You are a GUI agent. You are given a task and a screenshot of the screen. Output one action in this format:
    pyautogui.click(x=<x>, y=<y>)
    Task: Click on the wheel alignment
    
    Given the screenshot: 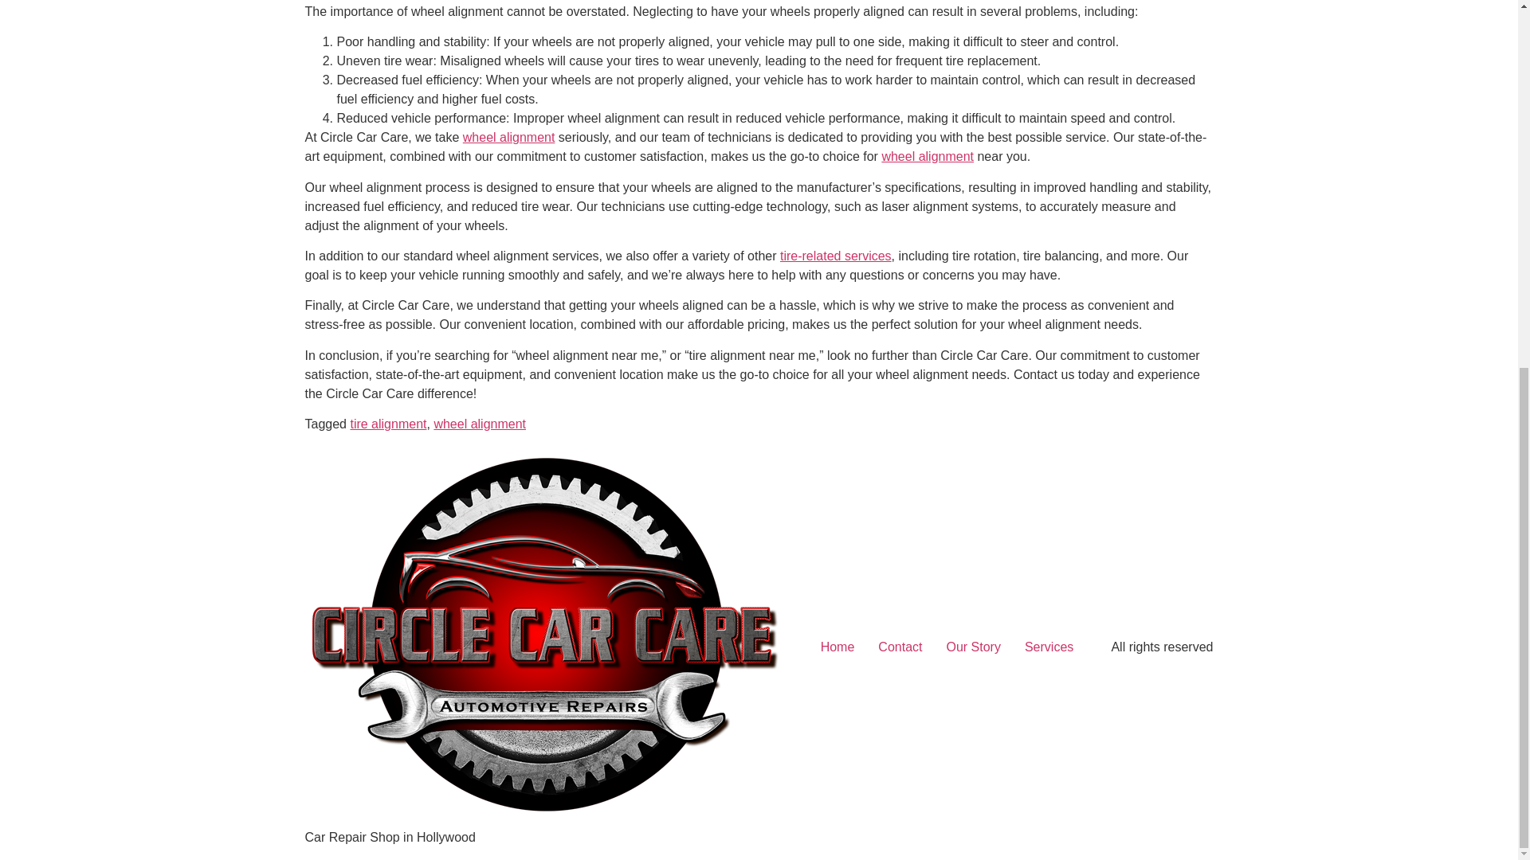 What is the action you would take?
    pyautogui.click(x=508, y=137)
    